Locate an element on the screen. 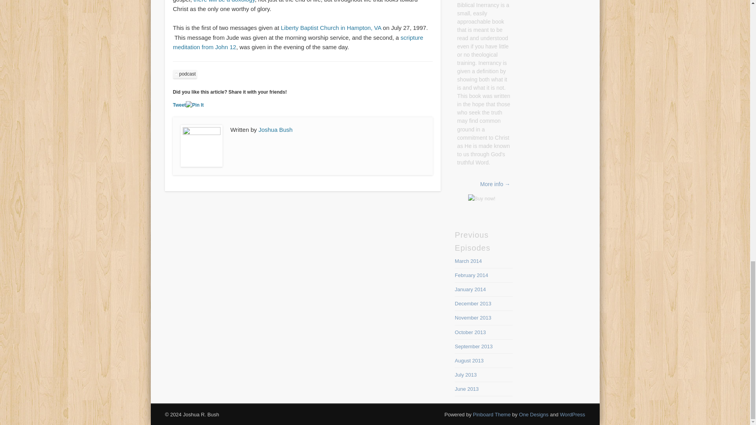  Tweet is located at coordinates (180, 105).